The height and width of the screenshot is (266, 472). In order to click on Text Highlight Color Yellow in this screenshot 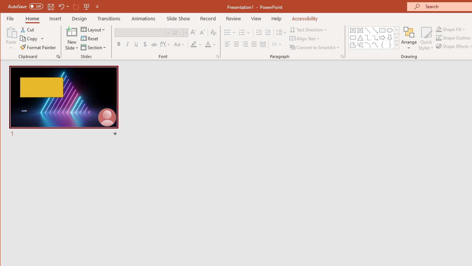, I will do `click(194, 44)`.